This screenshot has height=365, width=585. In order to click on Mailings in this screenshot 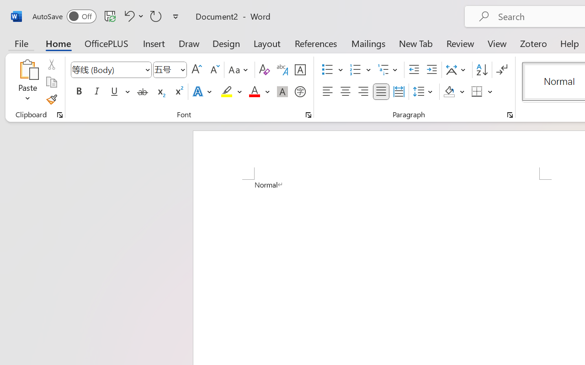, I will do `click(368, 43)`.